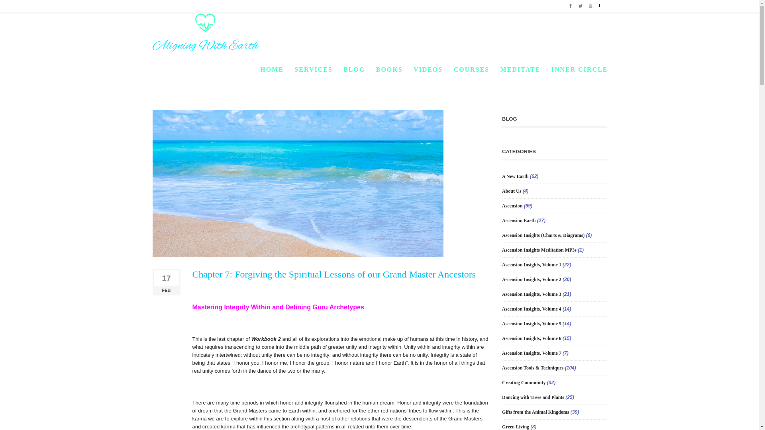  Describe the element at coordinates (520, 70) in the screenshot. I see `MEDITATE` at that location.